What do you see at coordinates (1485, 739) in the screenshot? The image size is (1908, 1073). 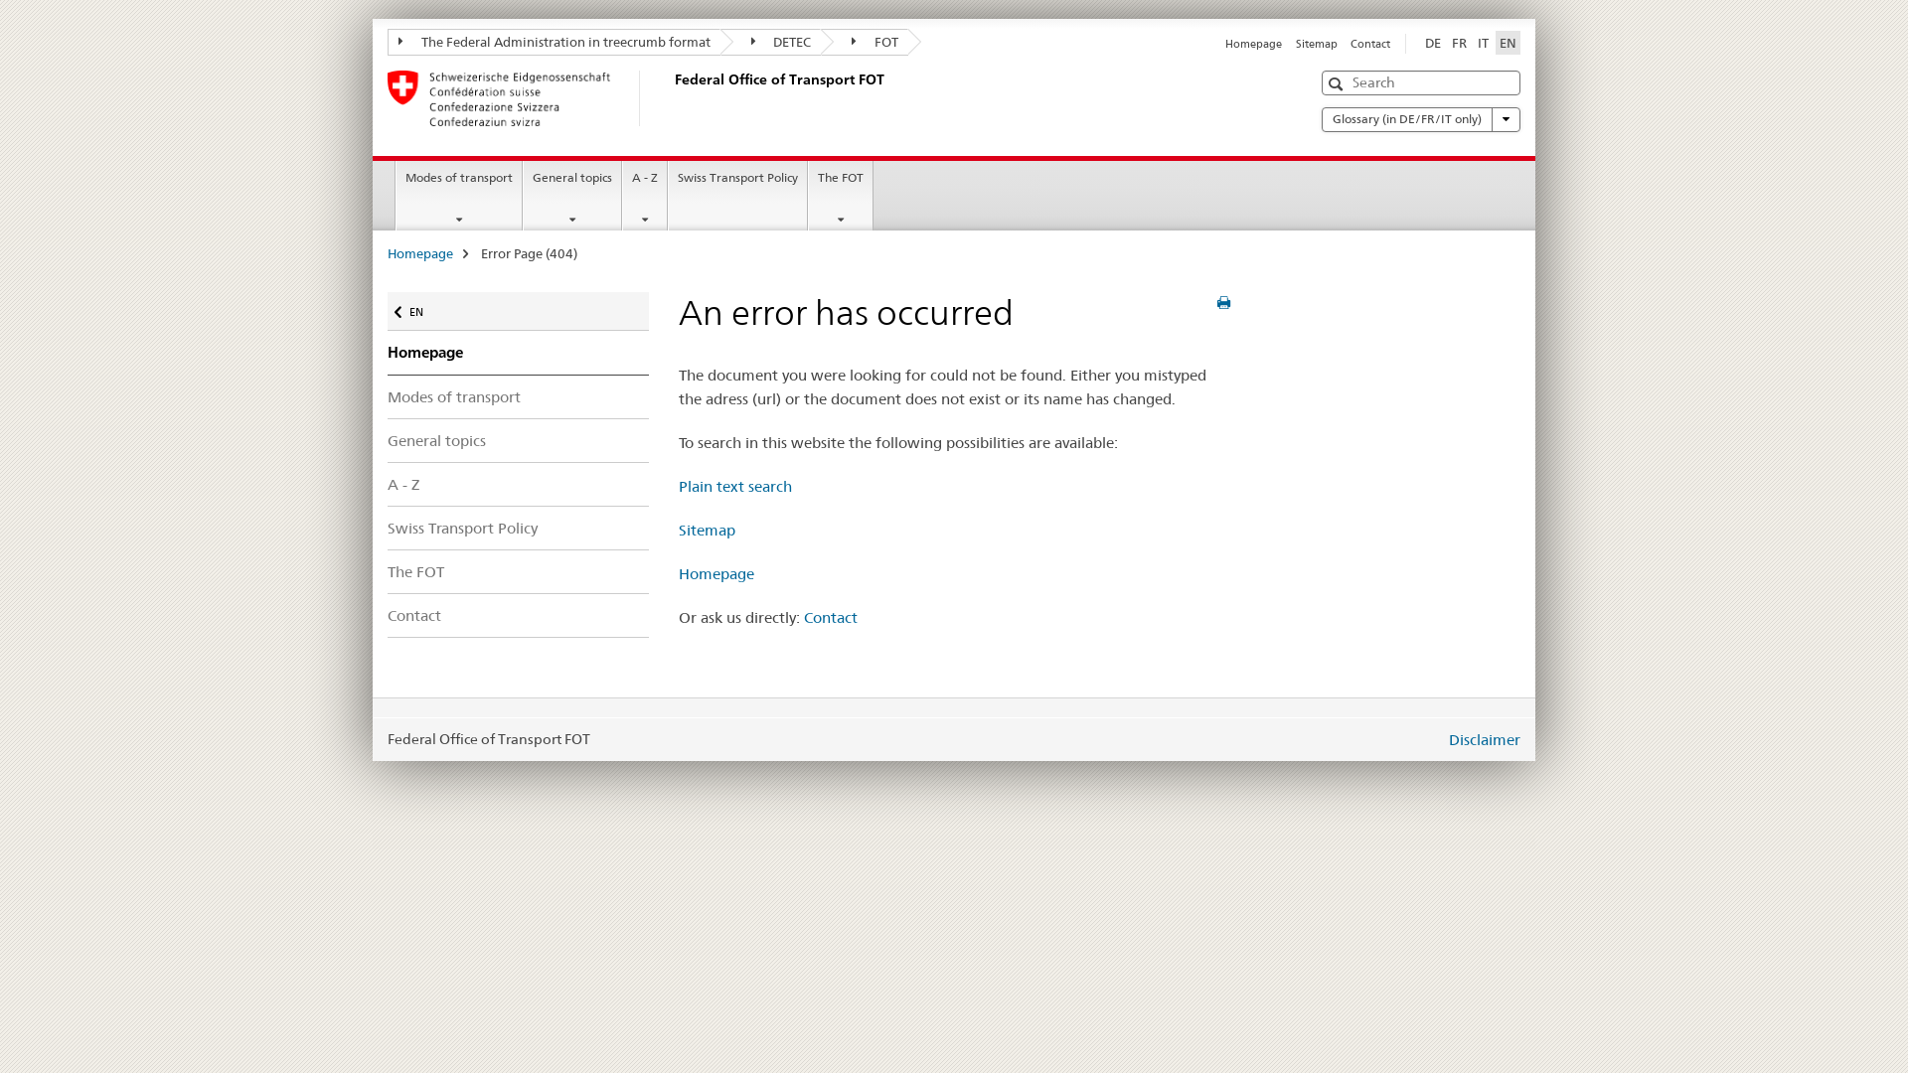 I see `Disclaimer` at bounding box center [1485, 739].